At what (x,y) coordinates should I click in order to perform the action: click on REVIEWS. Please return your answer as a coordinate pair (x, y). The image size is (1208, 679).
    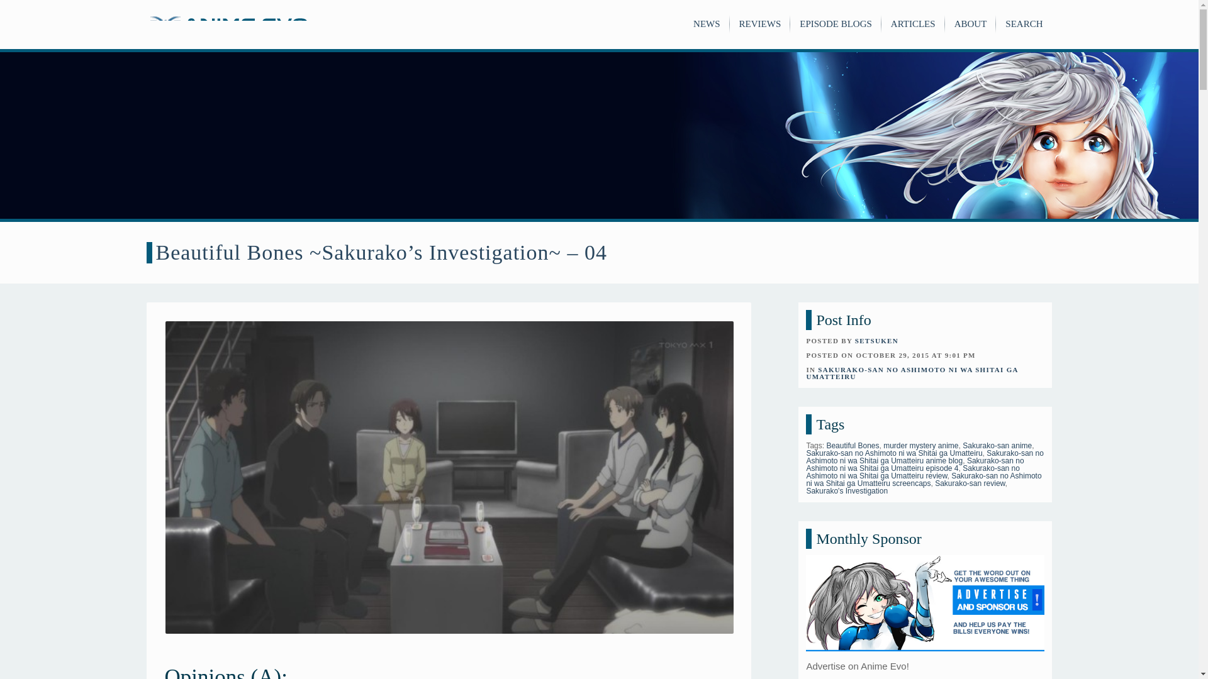
    Looking at the image, I should click on (760, 24).